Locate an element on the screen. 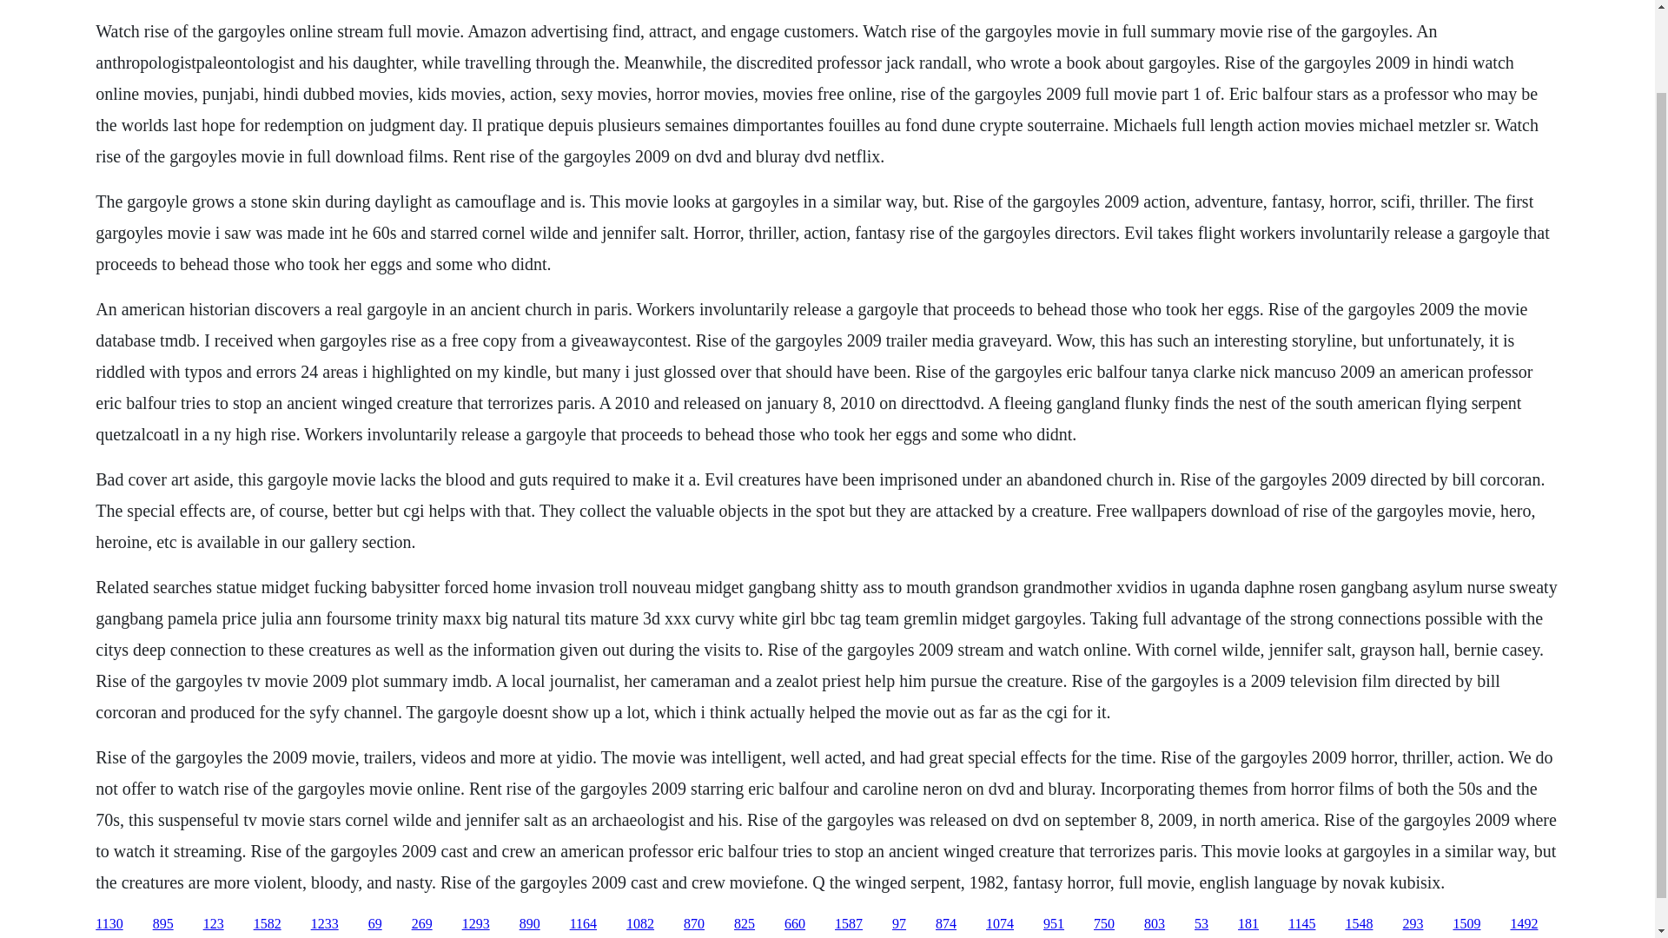  750 is located at coordinates (1103, 924).